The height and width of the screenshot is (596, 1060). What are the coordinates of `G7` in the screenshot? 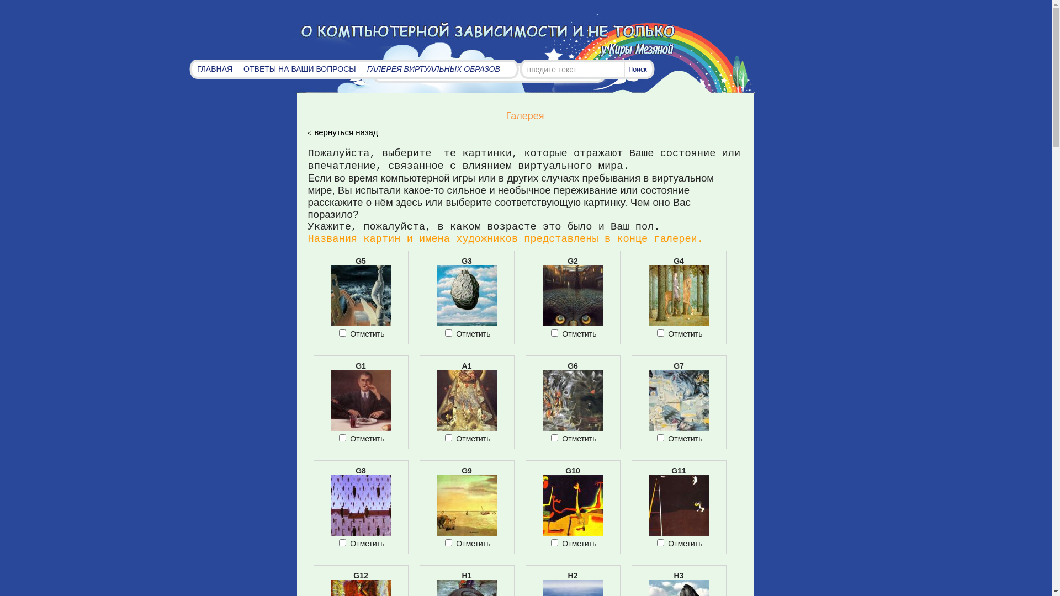 It's located at (679, 428).